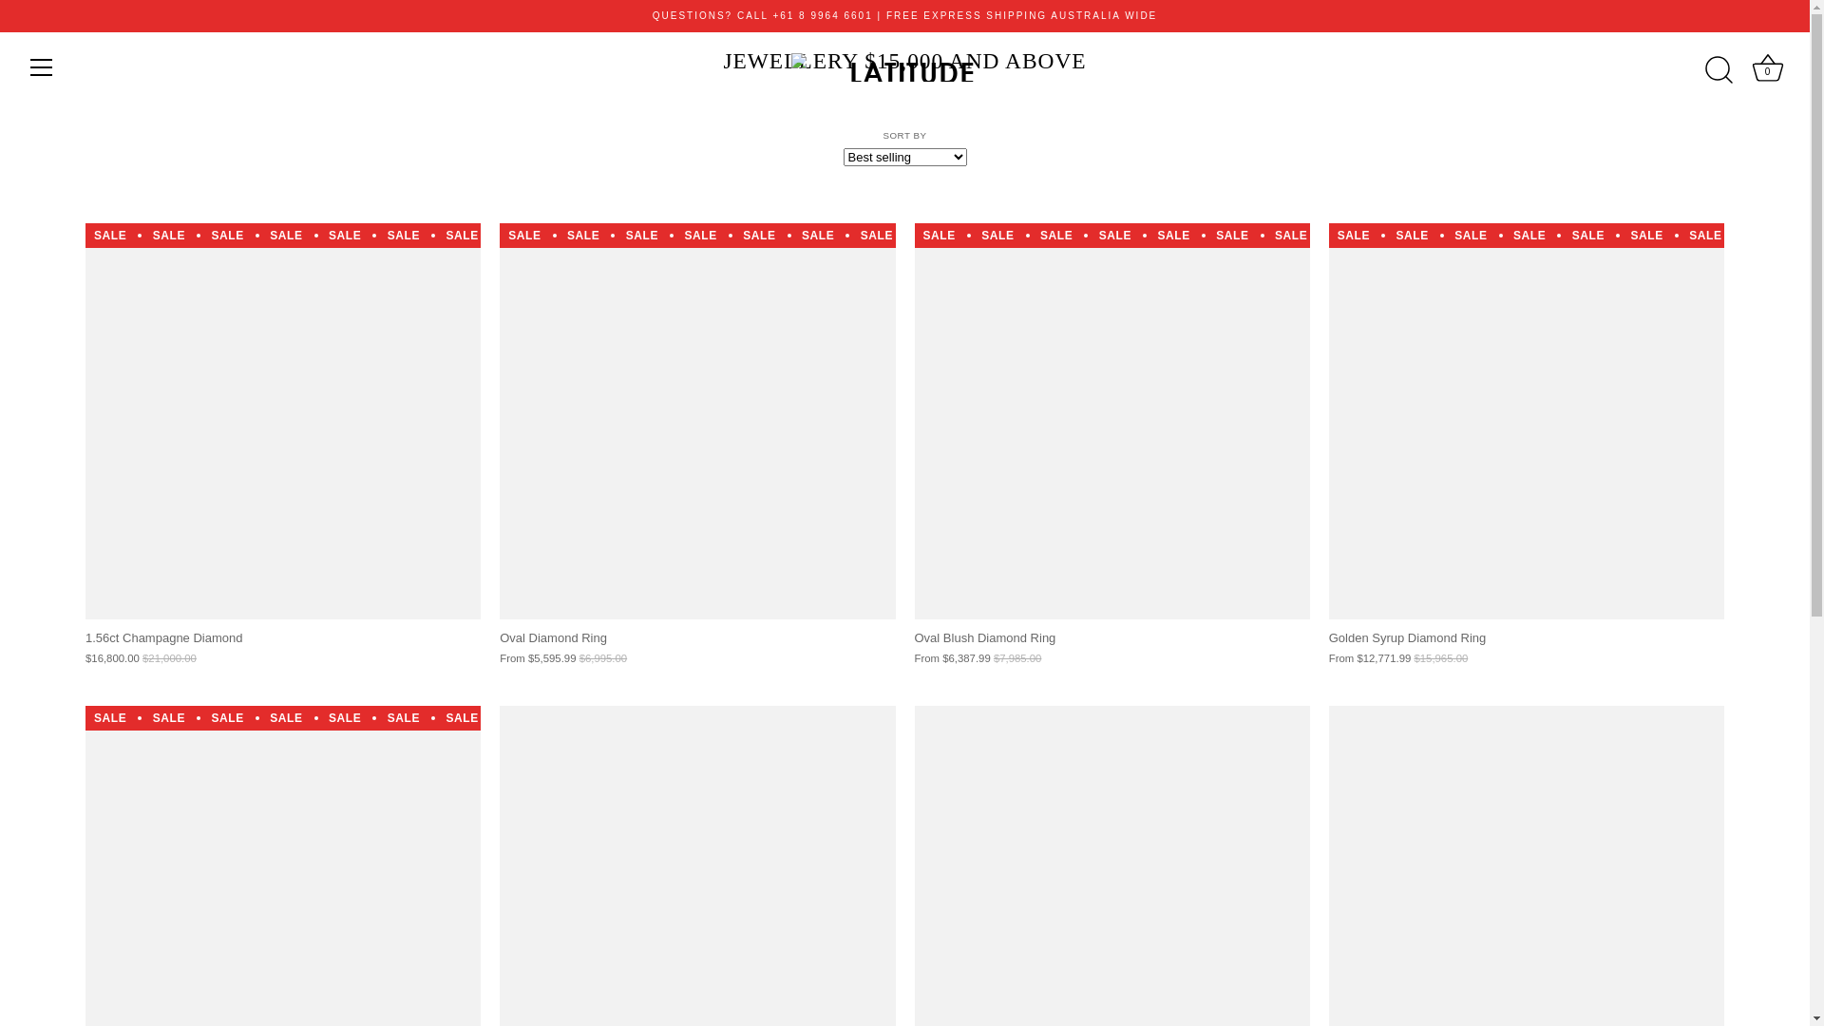 The image size is (1824, 1026). I want to click on Golden Syrup Diamond Ring
From $12,771.99 $15,965.00, so click(1527, 643).